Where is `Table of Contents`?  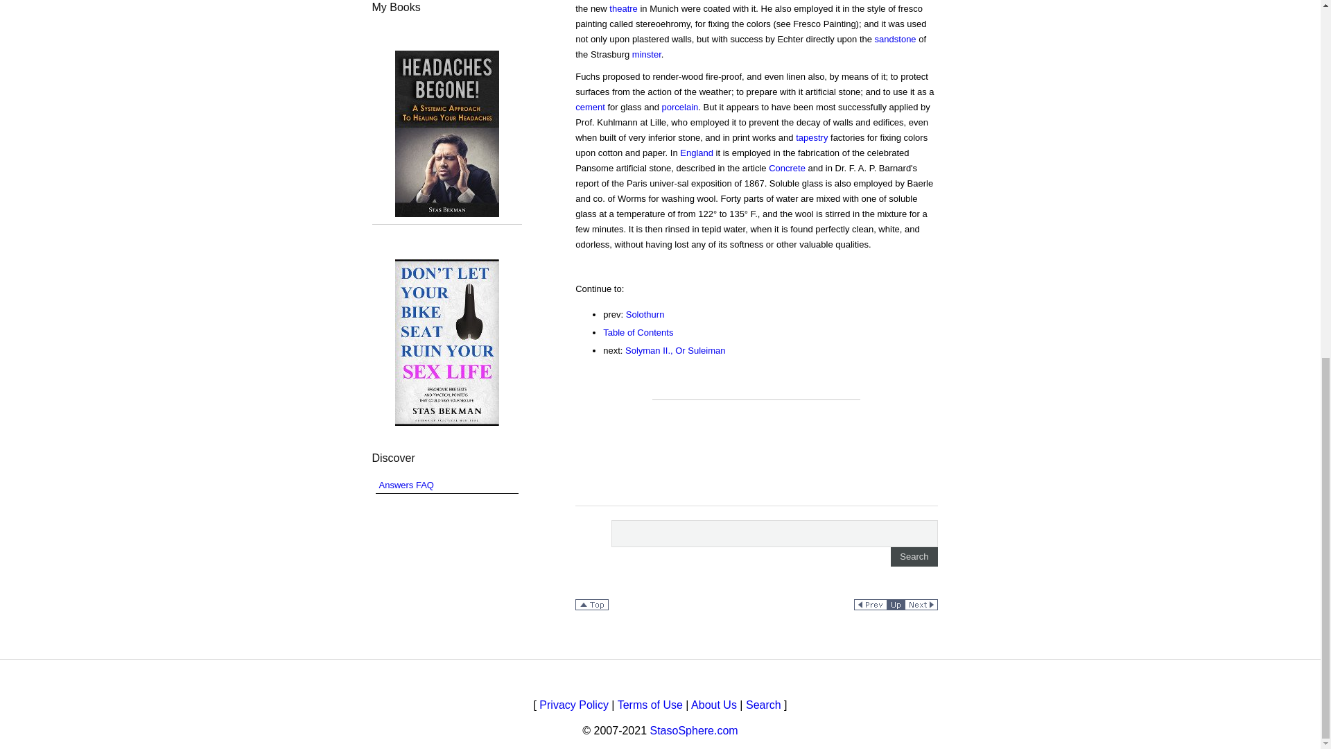
Table of Contents is located at coordinates (638, 332).